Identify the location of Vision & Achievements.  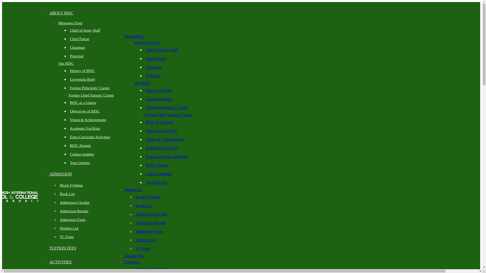
(165, 139).